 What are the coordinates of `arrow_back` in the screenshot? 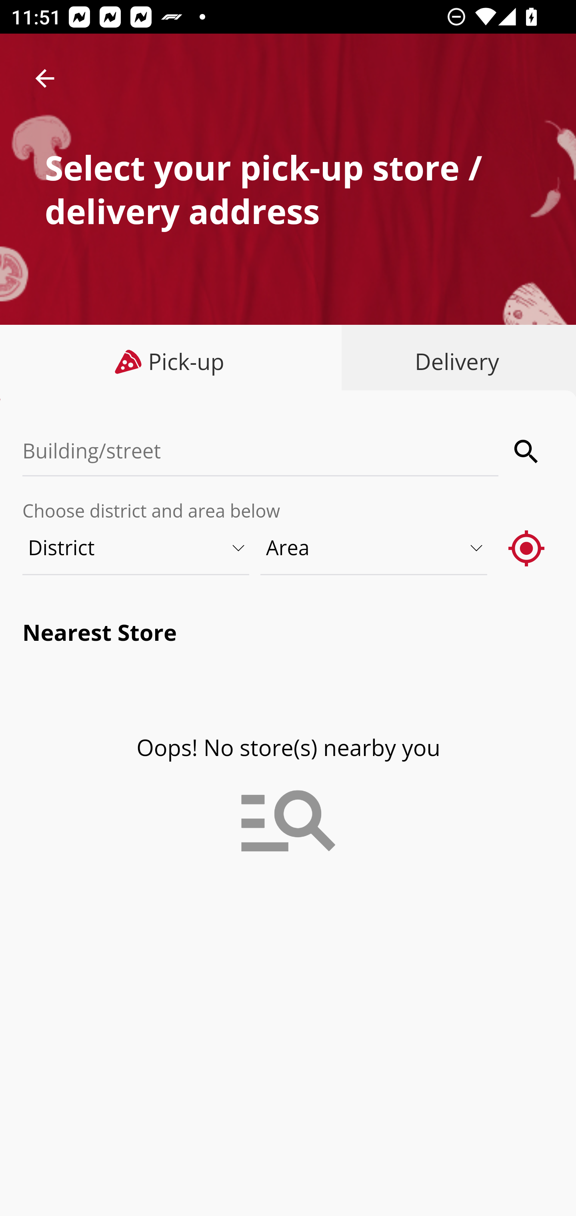 It's located at (45, 78).